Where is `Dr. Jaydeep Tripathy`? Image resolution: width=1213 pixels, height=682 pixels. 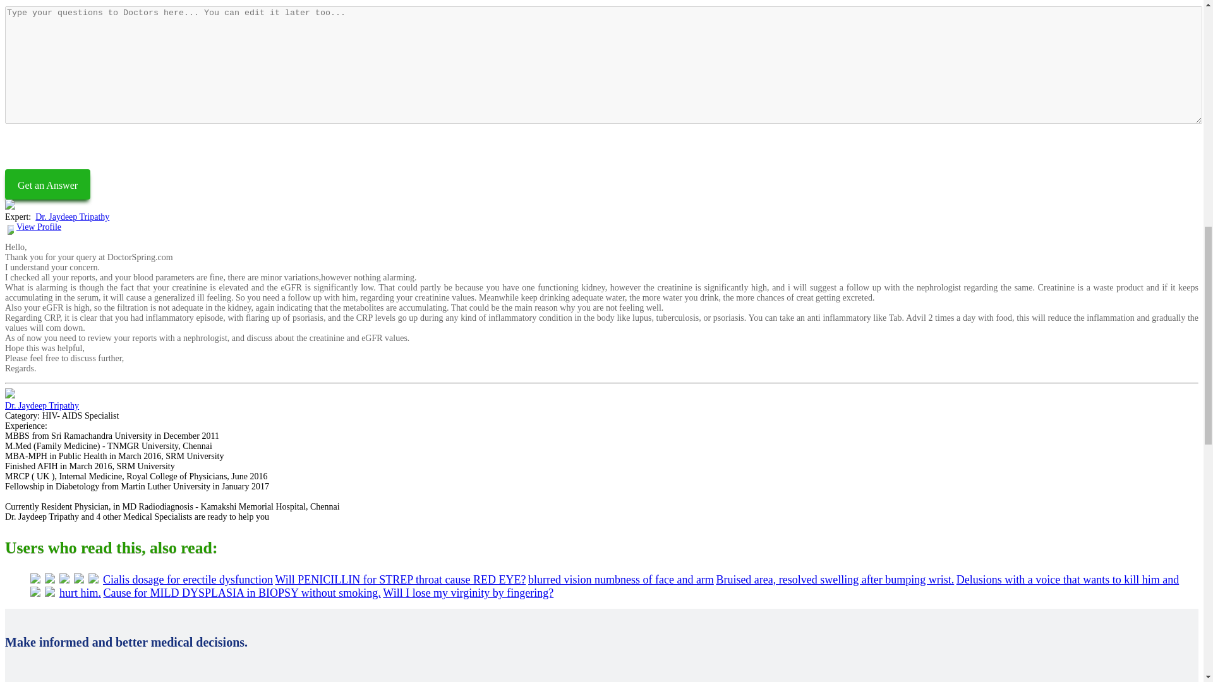
Dr. Jaydeep Tripathy is located at coordinates (72, 217).